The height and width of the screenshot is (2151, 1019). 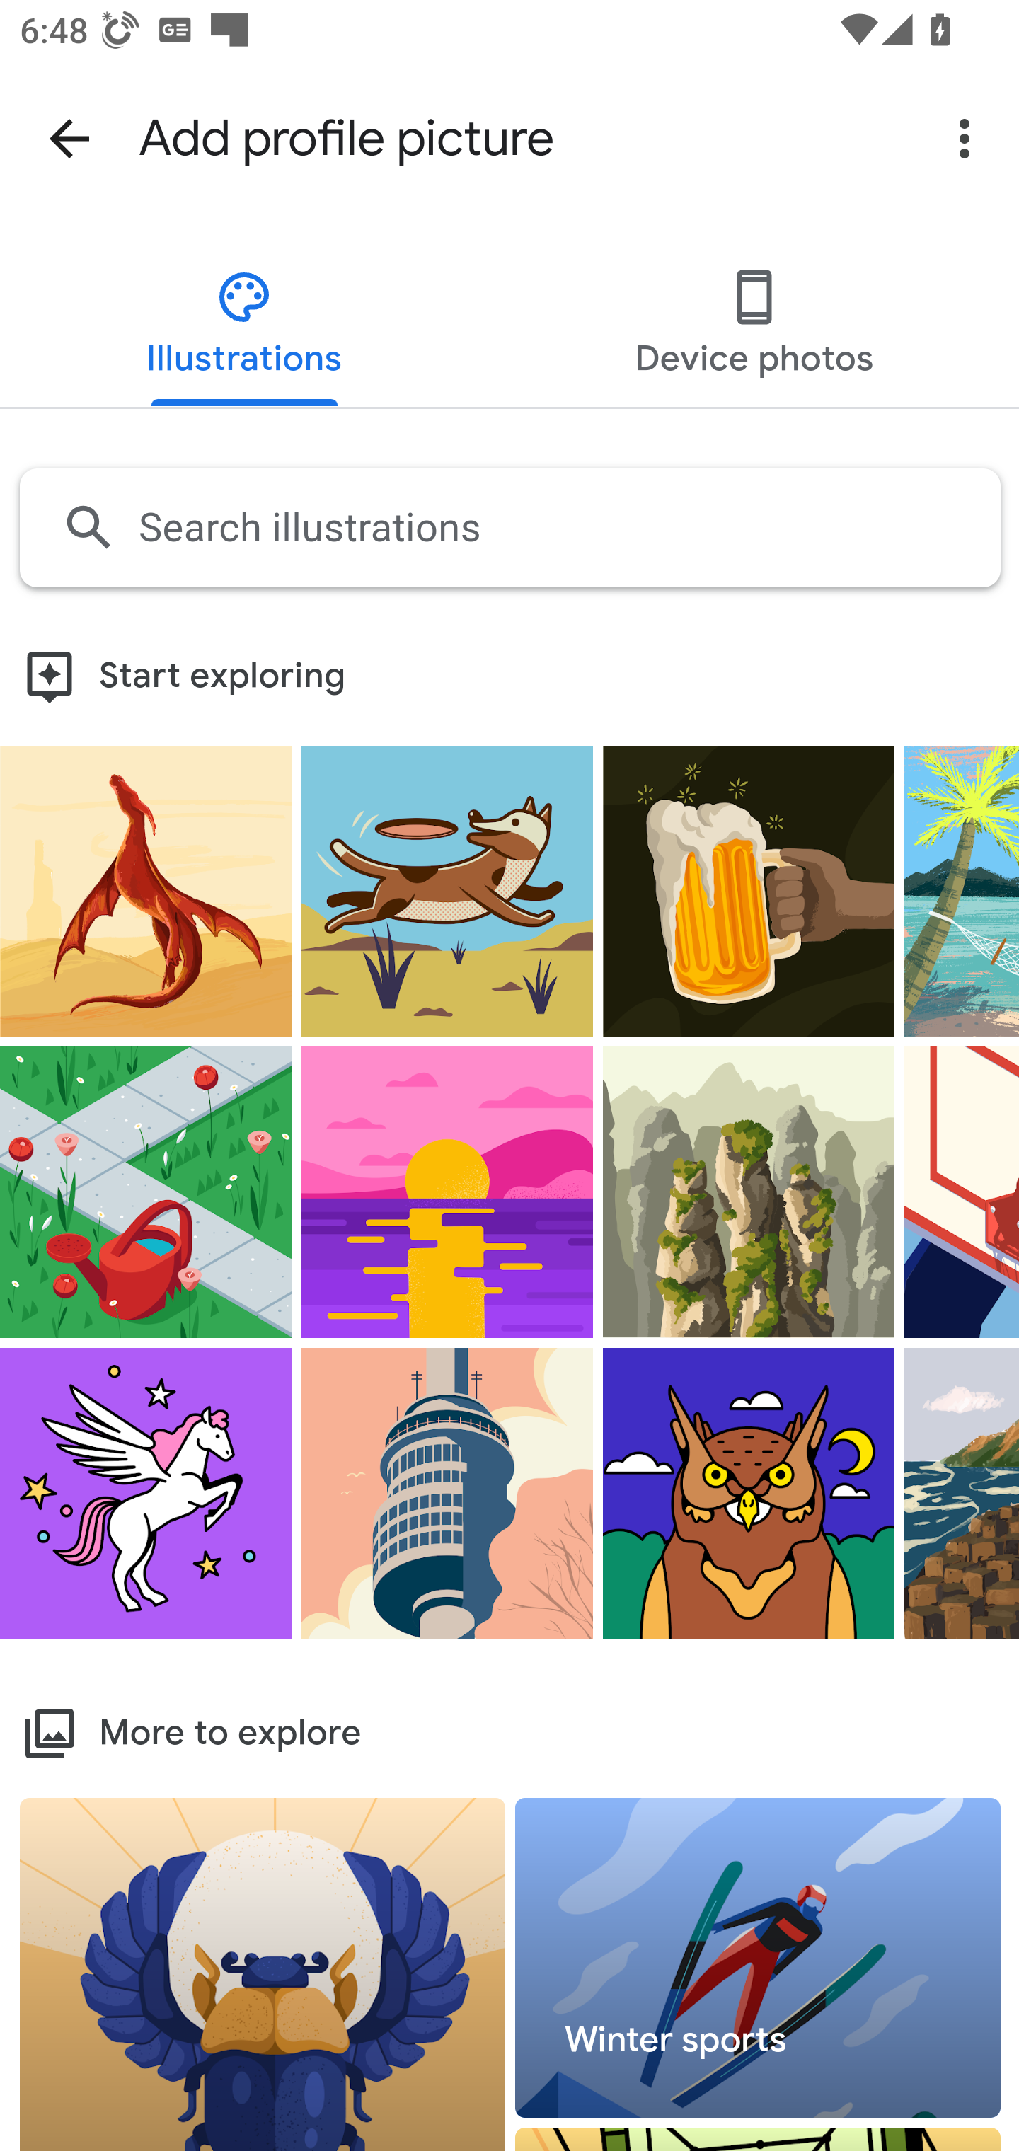 What do you see at coordinates (146, 889) in the screenshot?
I see `Flying wyvern` at bounding box center [146, 889].